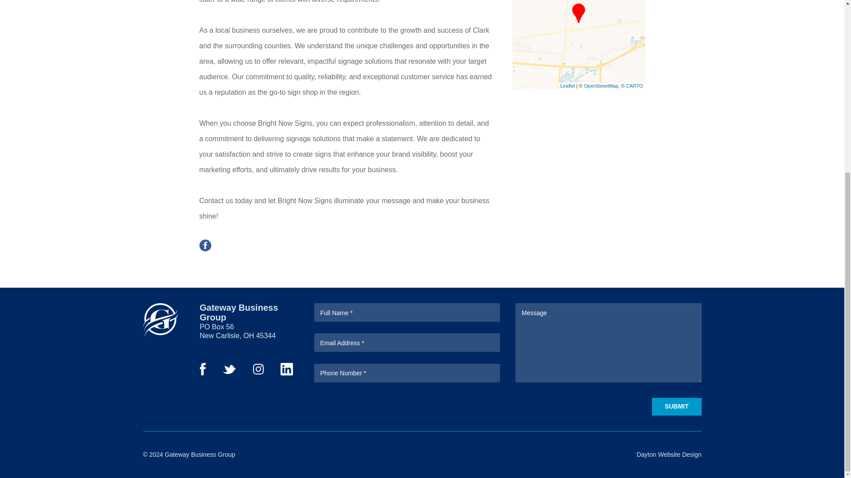  Describe the element at coordinates (286, 373) in the screenshot. I see `linkedin` at that location.